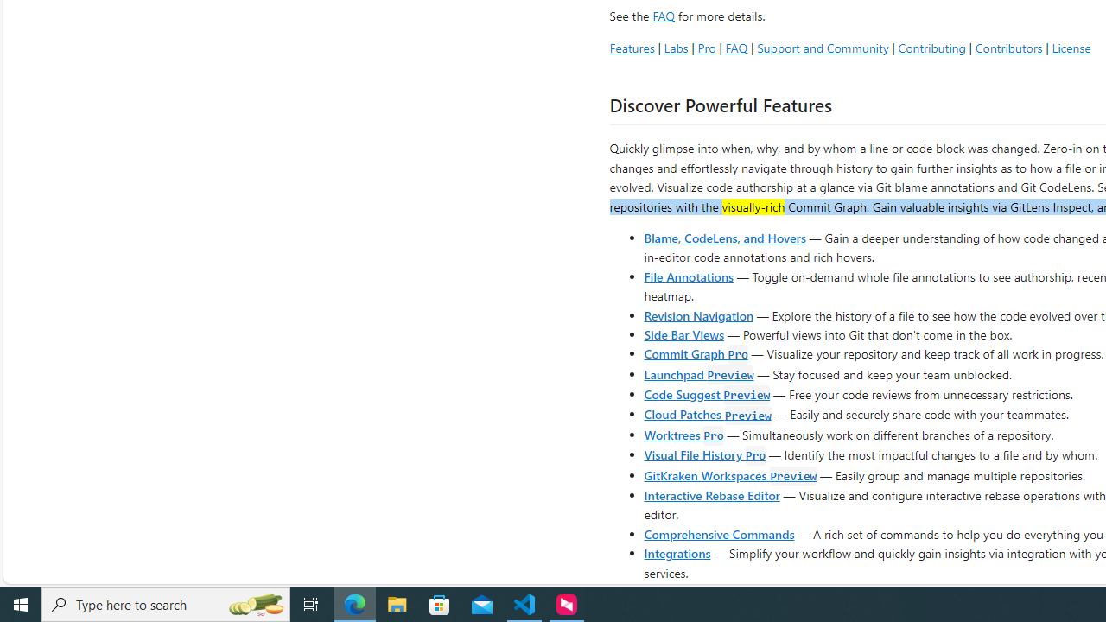 This screenshot has height=622, width=1106. Describe the element at coordinates (823, 330) in the screenshot. I see `Support and Community` at that location.